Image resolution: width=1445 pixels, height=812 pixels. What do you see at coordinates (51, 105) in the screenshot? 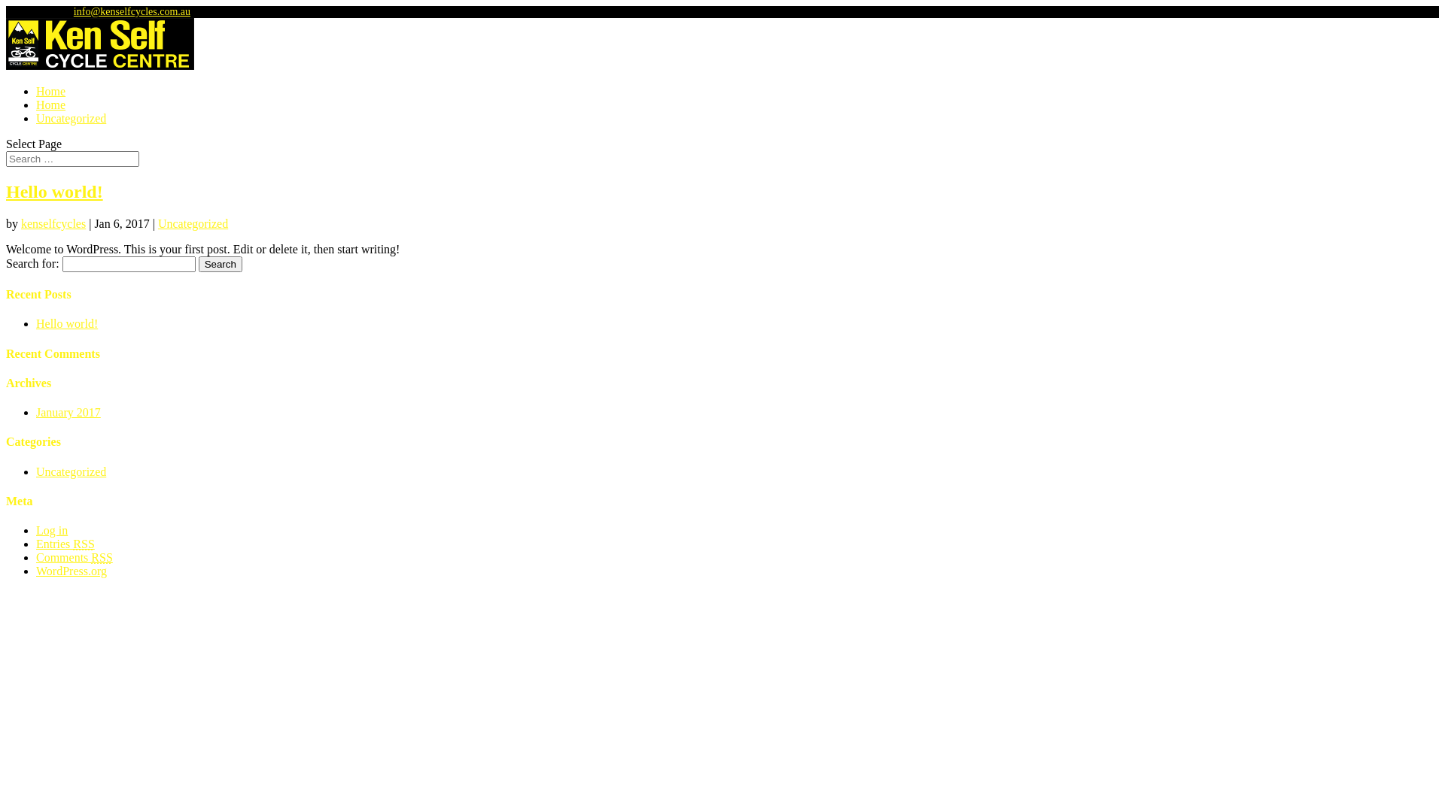
I see `Home` at bounding box center [51, 105].